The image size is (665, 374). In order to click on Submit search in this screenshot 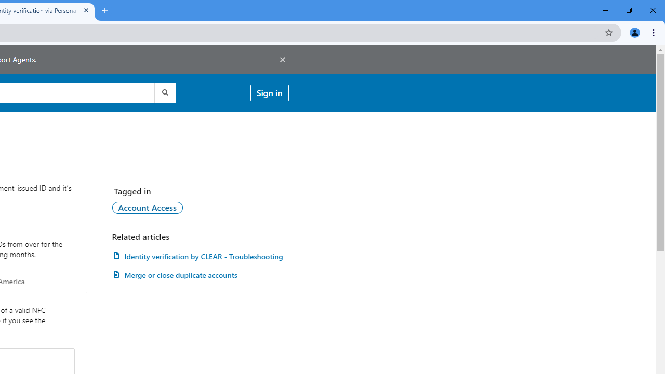, I will do `click(164, 92)`.